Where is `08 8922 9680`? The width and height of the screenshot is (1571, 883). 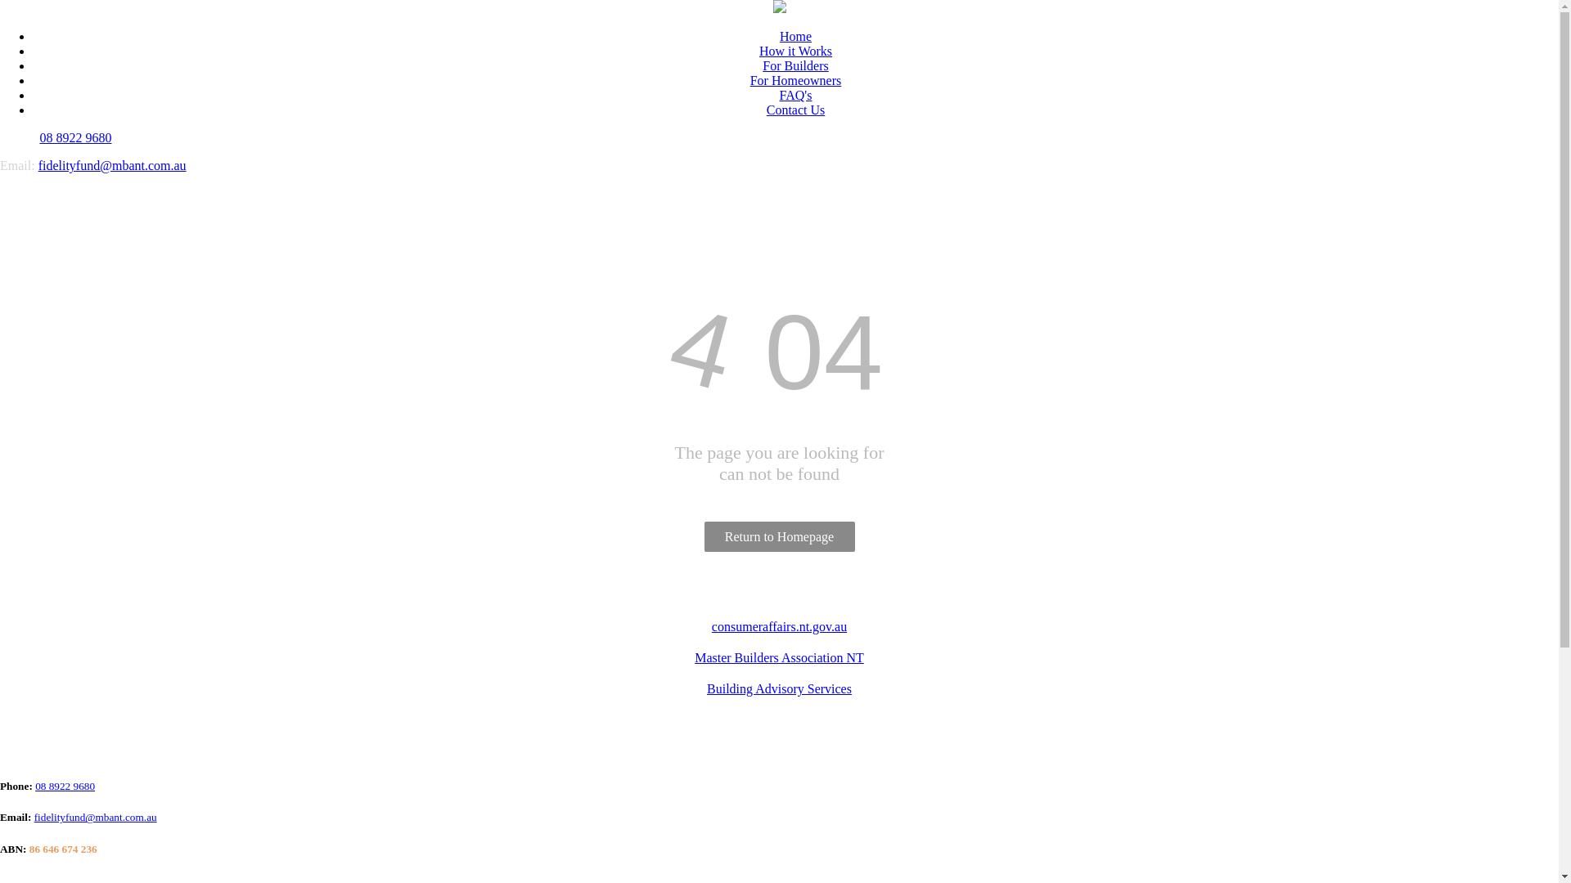 08 8922 9680 is located at coordinates (75, 137).